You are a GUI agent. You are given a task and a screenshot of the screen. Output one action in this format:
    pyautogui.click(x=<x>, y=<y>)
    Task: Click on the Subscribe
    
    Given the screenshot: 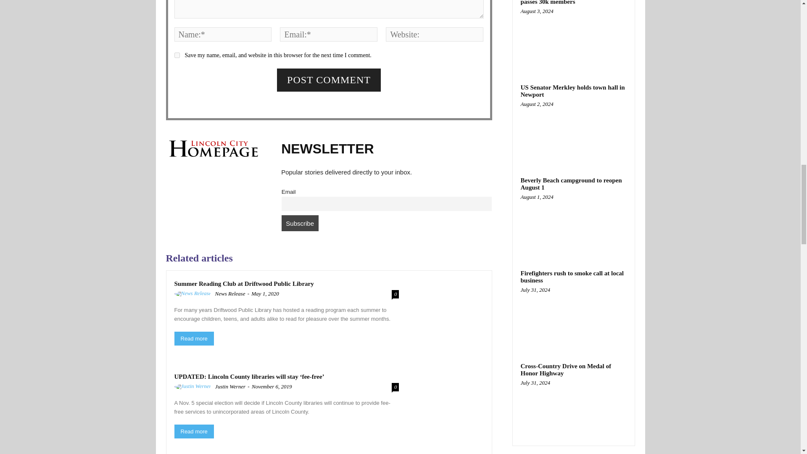 What is the action you would take?
    pyautogui.click(x=300, y=223)
    